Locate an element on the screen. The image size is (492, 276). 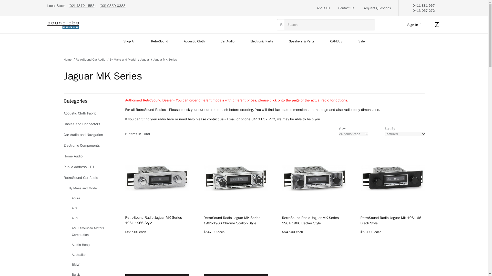
Sign In is located at coordinates (416, 25).